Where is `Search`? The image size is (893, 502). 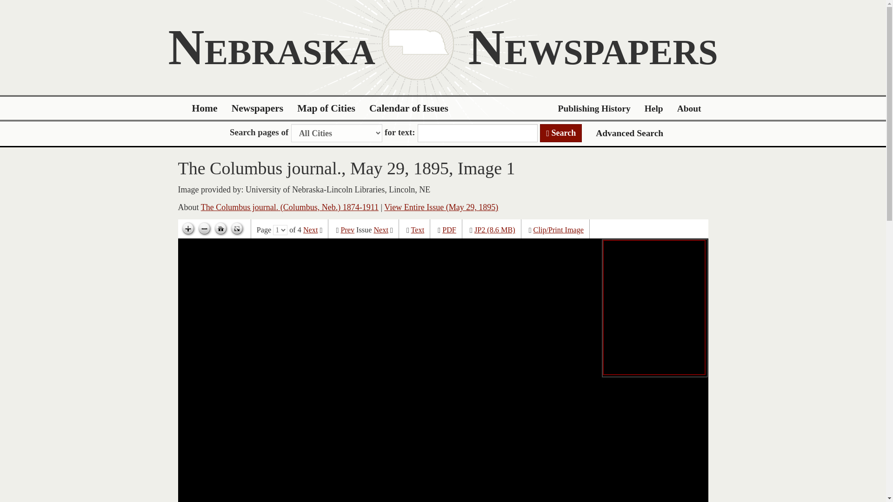
Search is located at coordinates (561, 133).